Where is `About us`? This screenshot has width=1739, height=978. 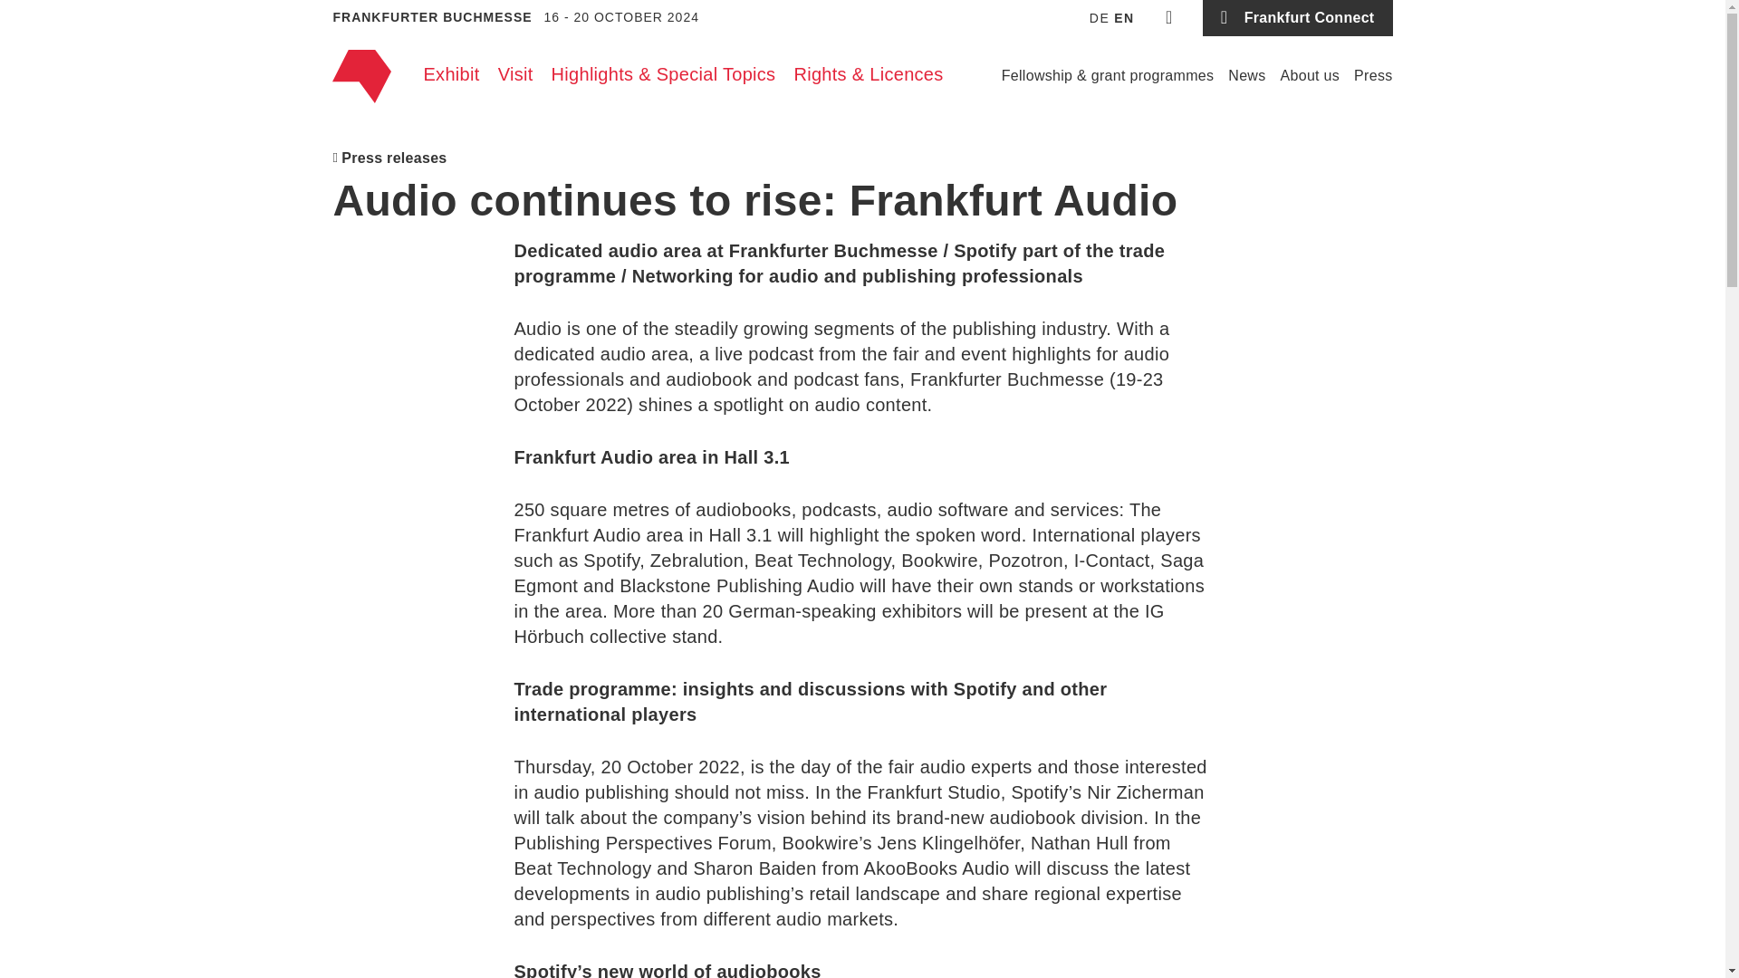 About us is located at coordinates (1310, 76).